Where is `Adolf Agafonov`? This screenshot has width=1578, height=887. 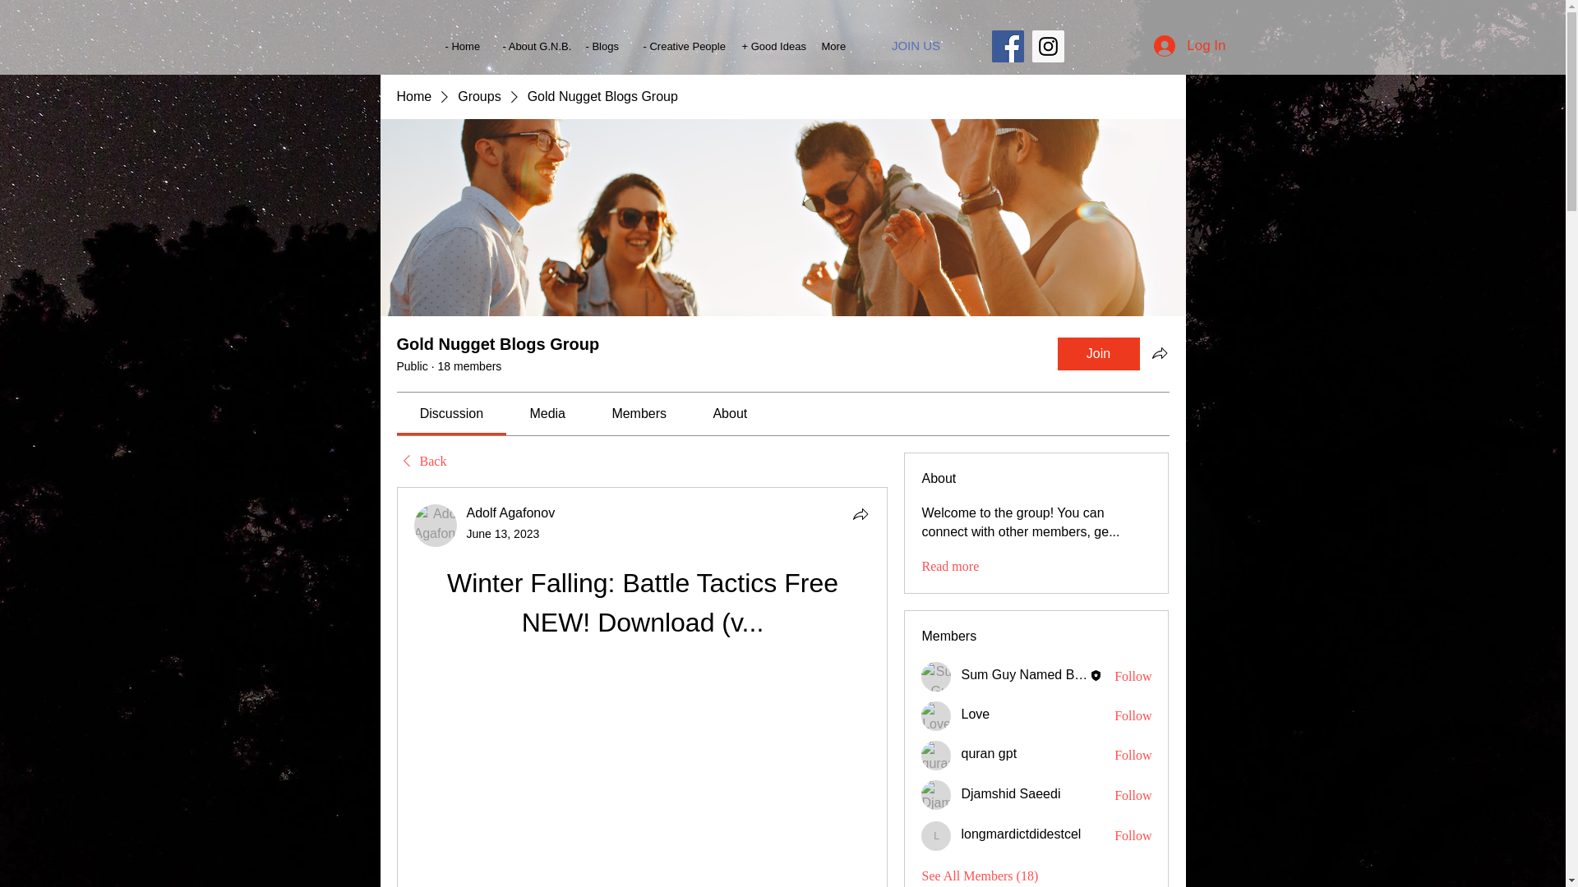 Adolf Agafonov is located at coordinates (436, 526).